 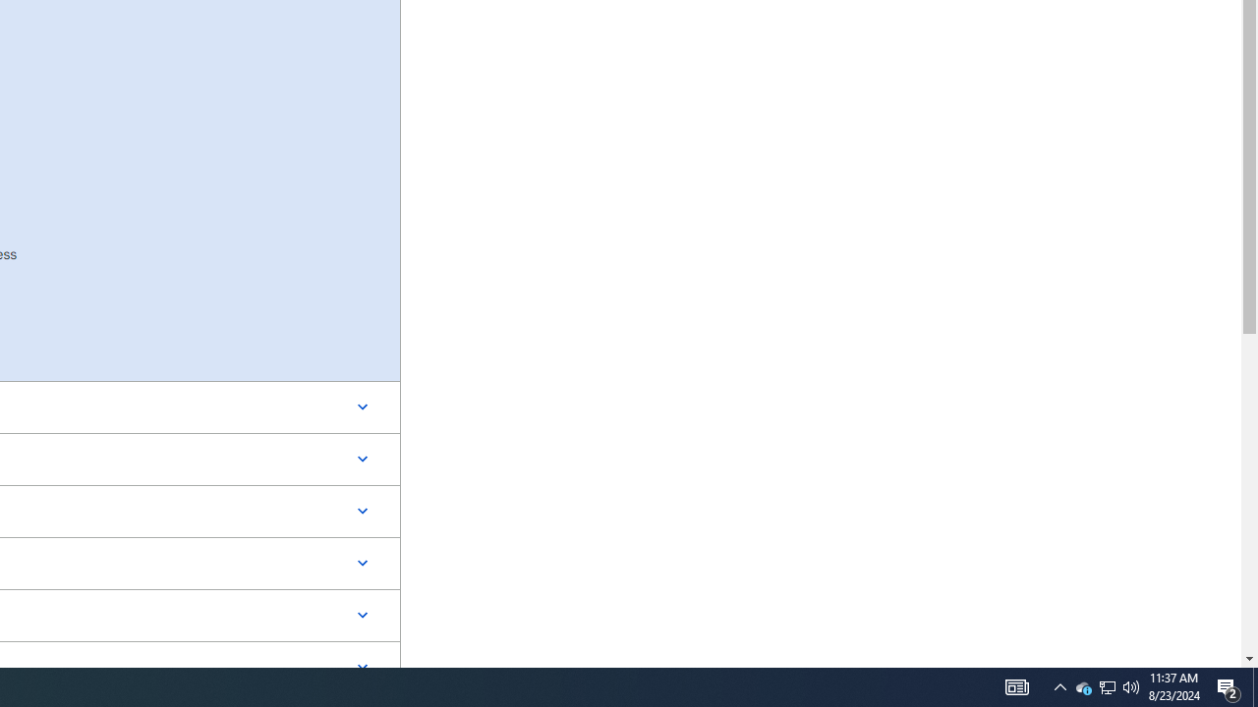 What do you see at coordinates (1255, 687) in the screenshot?
I see `Show desktop` at bounding box center [1255, 687].